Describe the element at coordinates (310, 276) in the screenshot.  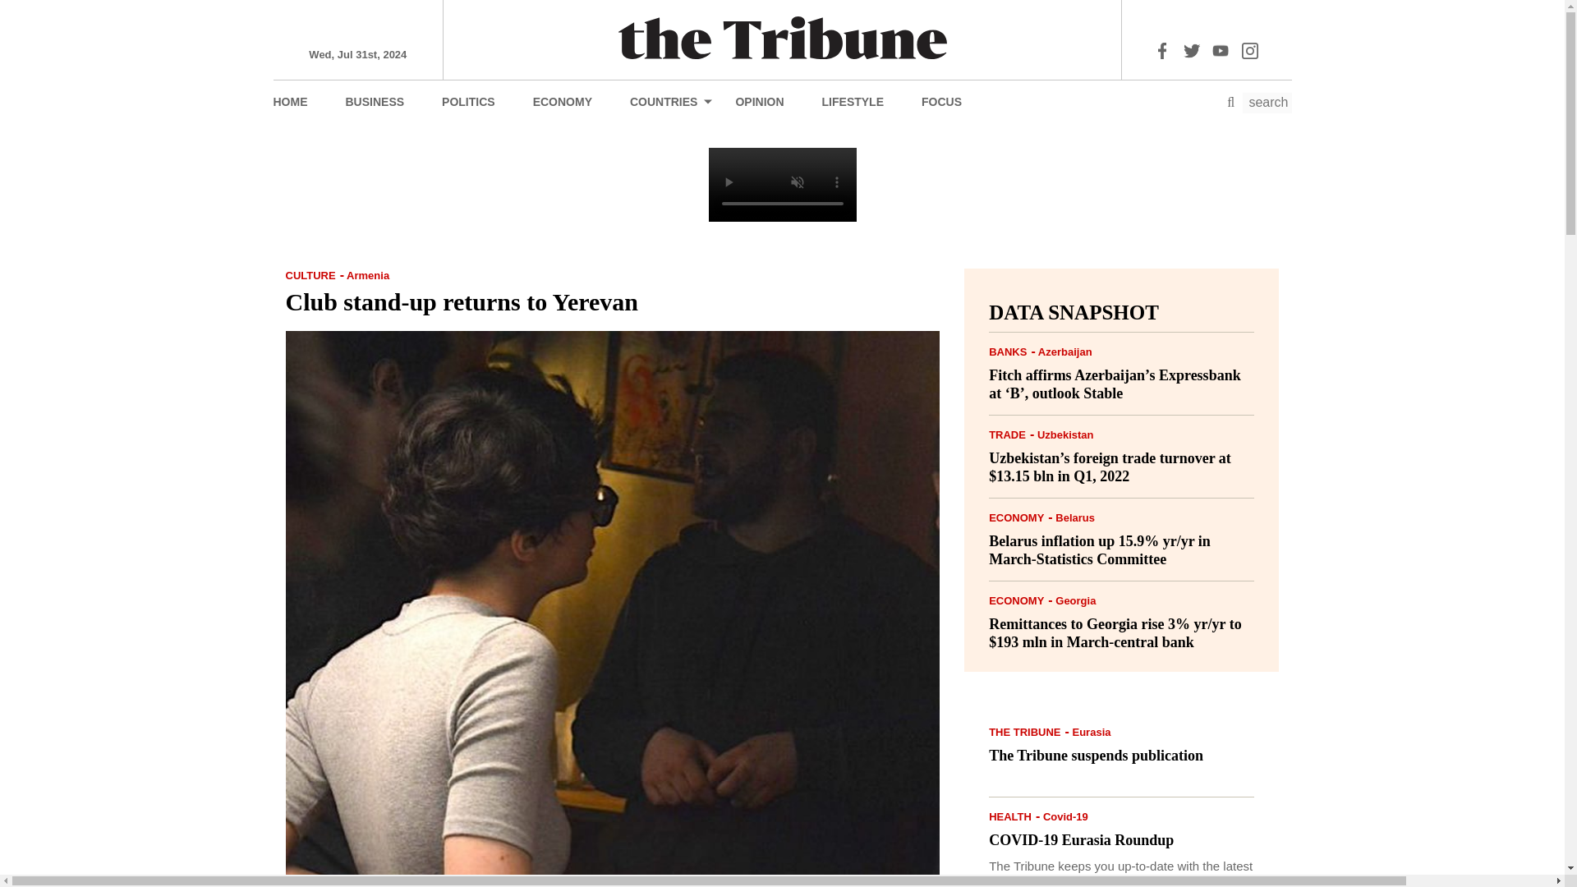
I see `View all posts in category` at that location.